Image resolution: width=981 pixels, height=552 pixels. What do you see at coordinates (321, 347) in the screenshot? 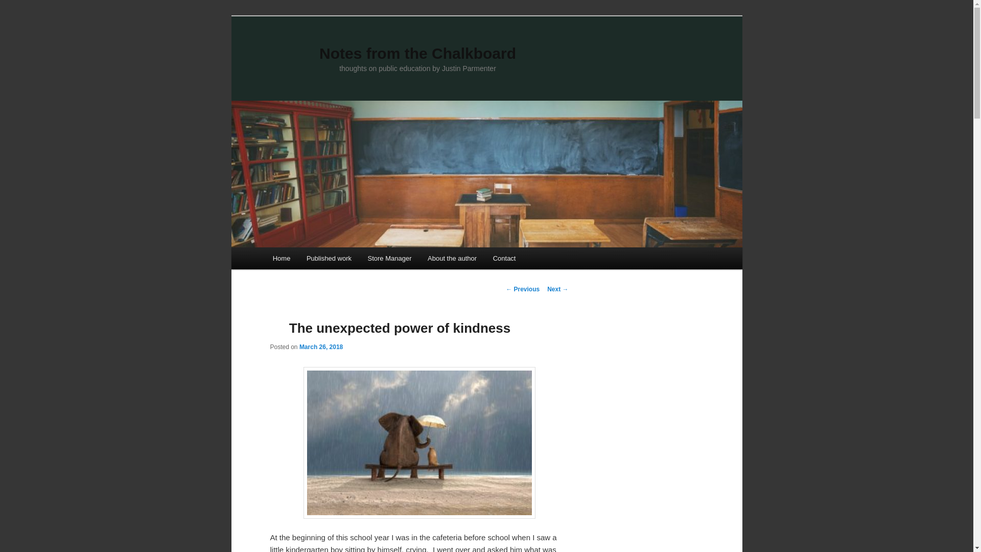
I see `7:38 pm` at bounding box center [321, 347].